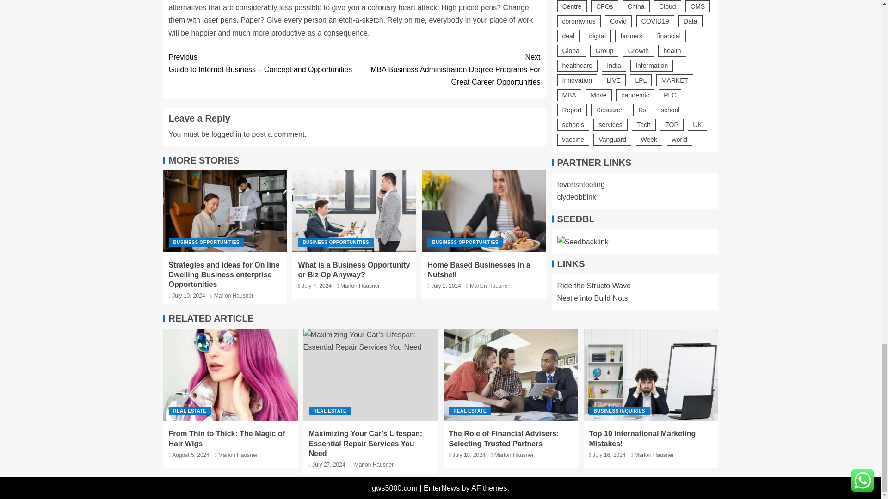 This screenshot has width=888, height=499. Describe the element at coordinates (233, 295) in the screenshot. I see `Marlon Hausner` at that location.